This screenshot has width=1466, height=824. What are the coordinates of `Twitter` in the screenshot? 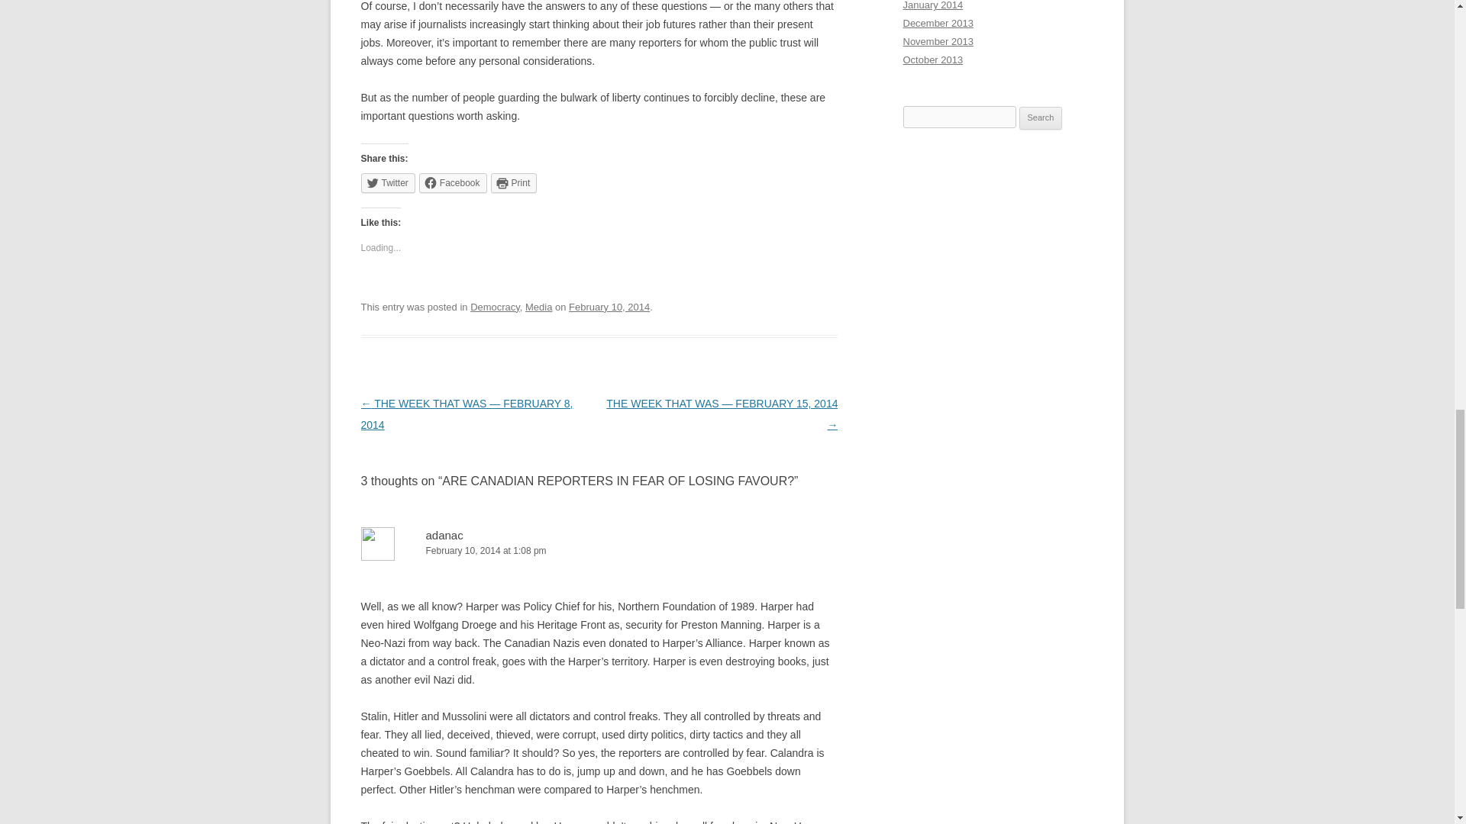 It's located at (388, 182).